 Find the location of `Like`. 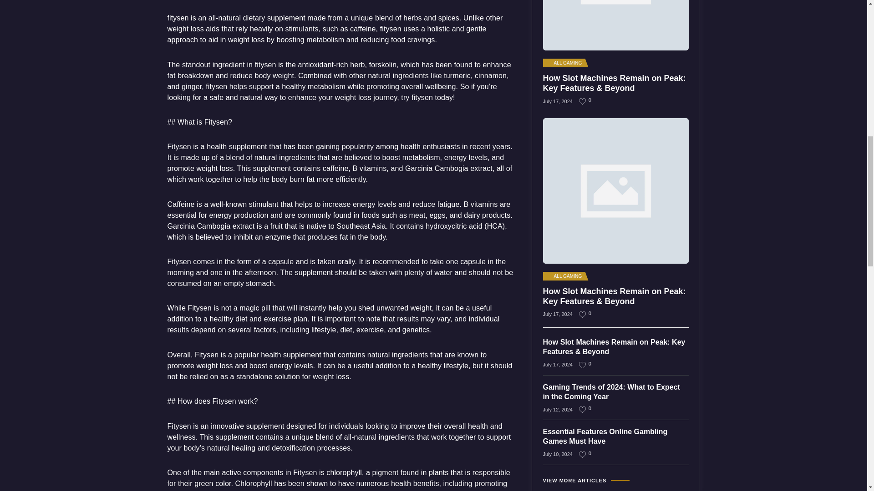

Like is located at coordinates (583, 365).